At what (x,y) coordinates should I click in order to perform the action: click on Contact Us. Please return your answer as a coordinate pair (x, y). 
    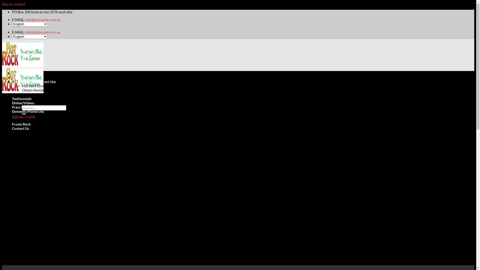
    Looking at the image, I should click on (20, 128).